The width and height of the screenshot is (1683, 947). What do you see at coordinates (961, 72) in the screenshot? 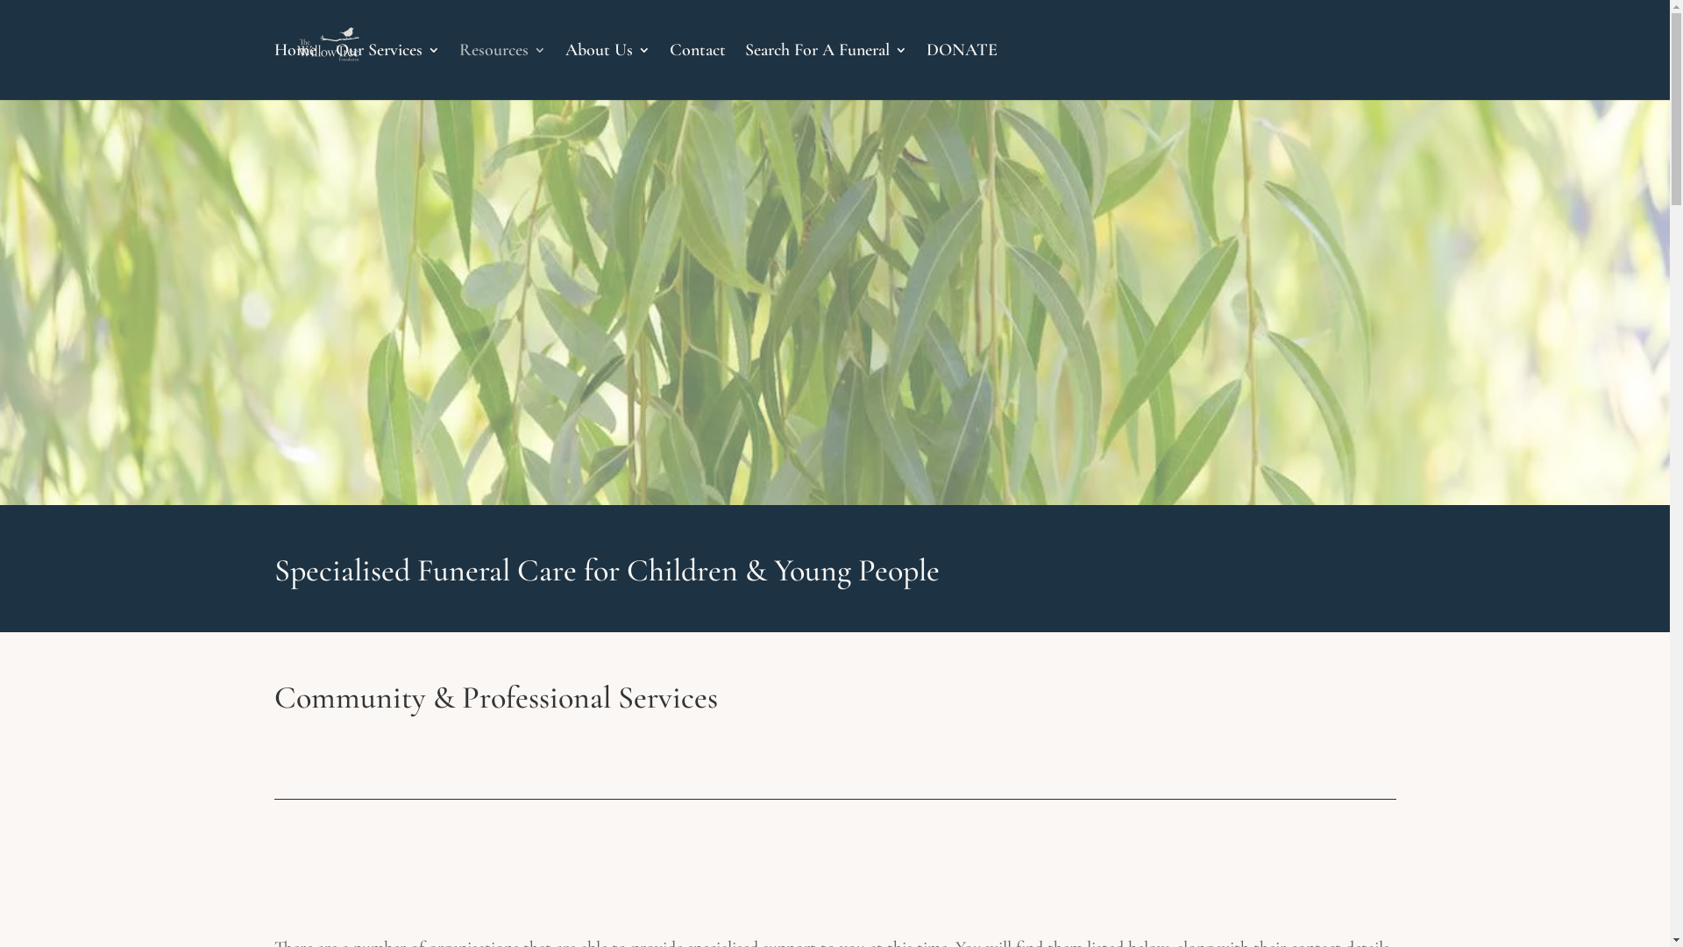
I see `DONATE` at bounding box center [961, 72].